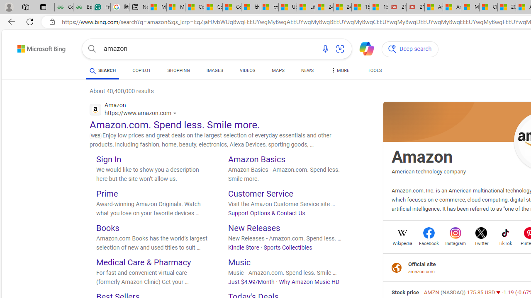 Image resolution: width=531 pixels, height=298 pixels. Describe the element at coordinates (214, 70) in the screenshot. I see `IMAGES` at that location.